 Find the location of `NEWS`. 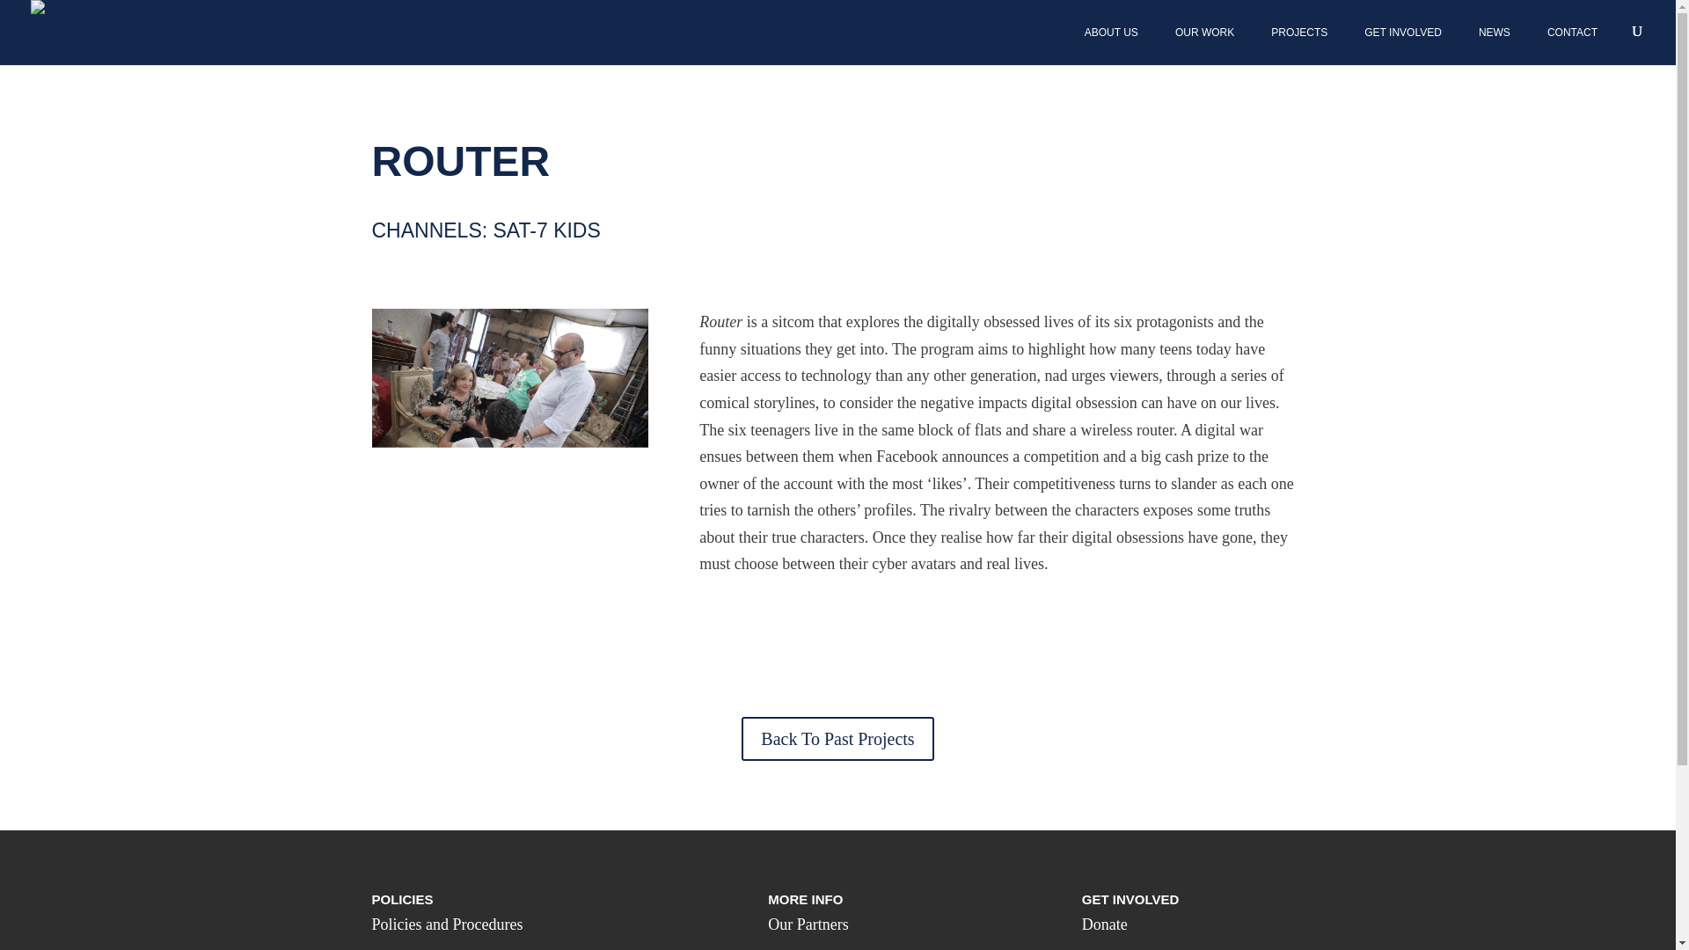

NEWS is located at coordinates (1495, 33).